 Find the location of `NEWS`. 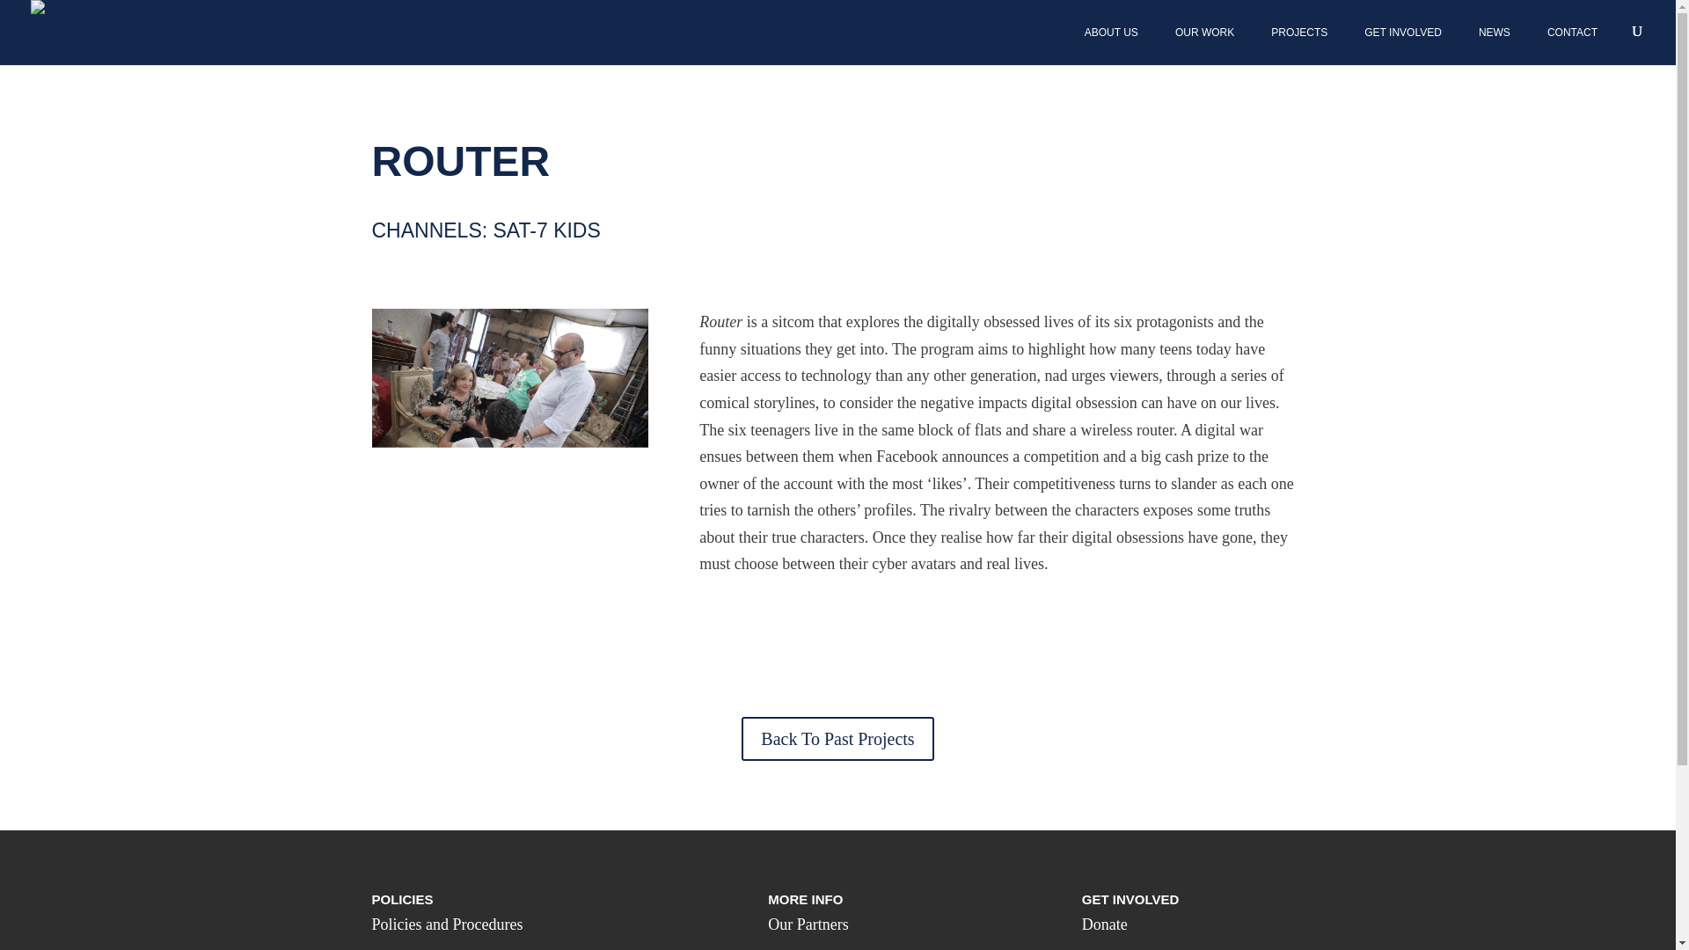

NEWS is located at coordinates (1495, 33).